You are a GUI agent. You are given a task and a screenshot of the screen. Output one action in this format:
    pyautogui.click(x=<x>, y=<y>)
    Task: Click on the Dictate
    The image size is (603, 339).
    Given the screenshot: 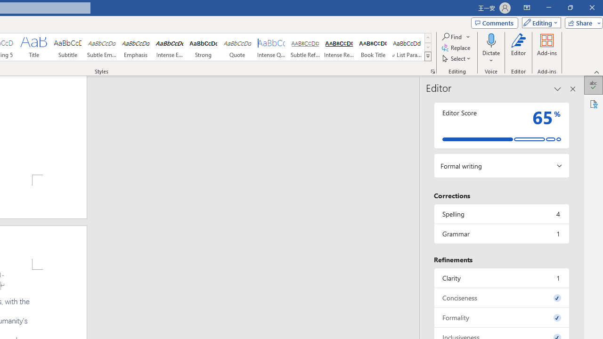 What is the action you would take?
    pyautogui.click(x=491, y=48)
    